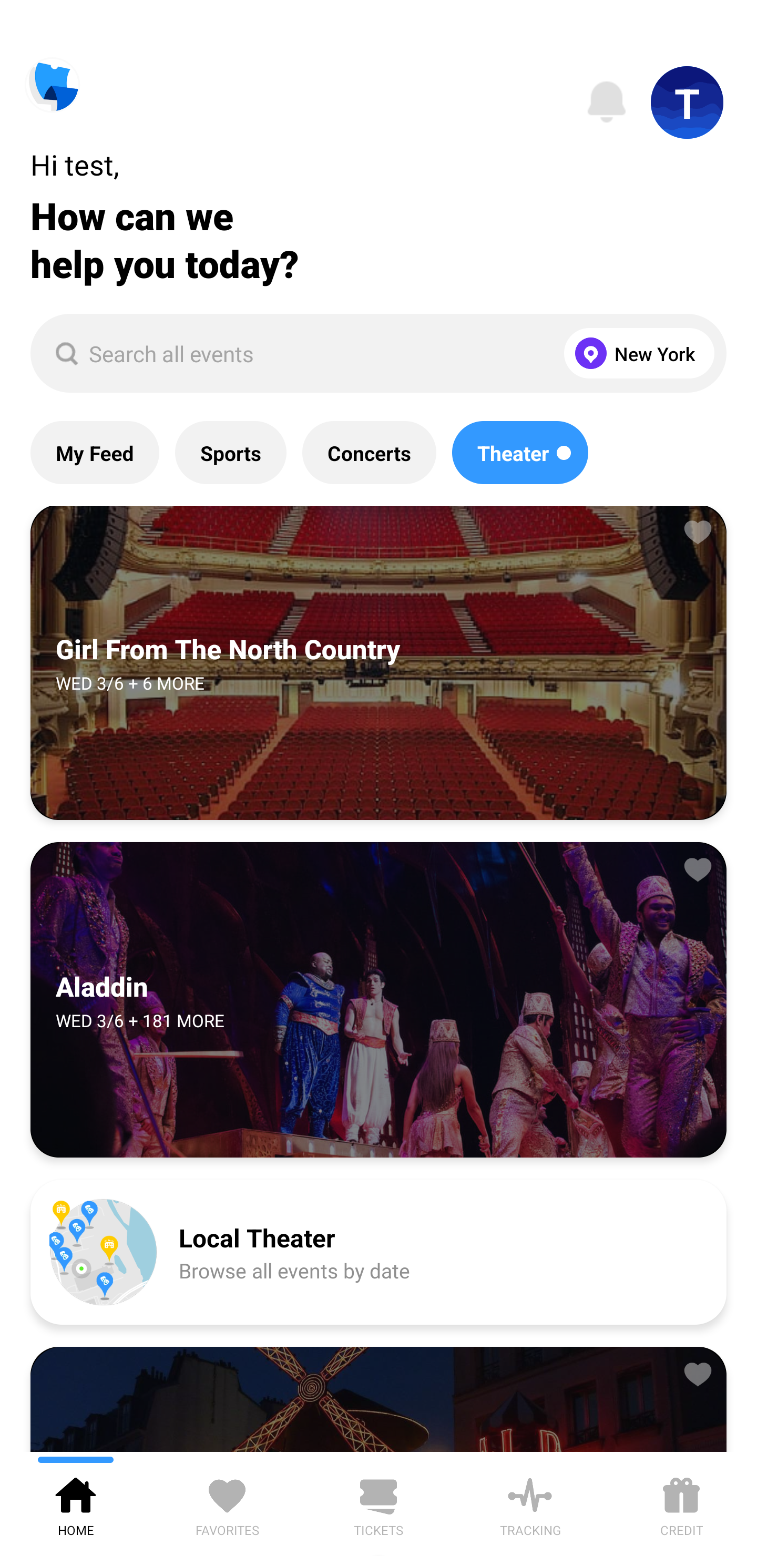 The image size is (757, 1556). Describe the element at coordinates (227, 1503) in the screenshot. I see `FAVORITES` at that location.